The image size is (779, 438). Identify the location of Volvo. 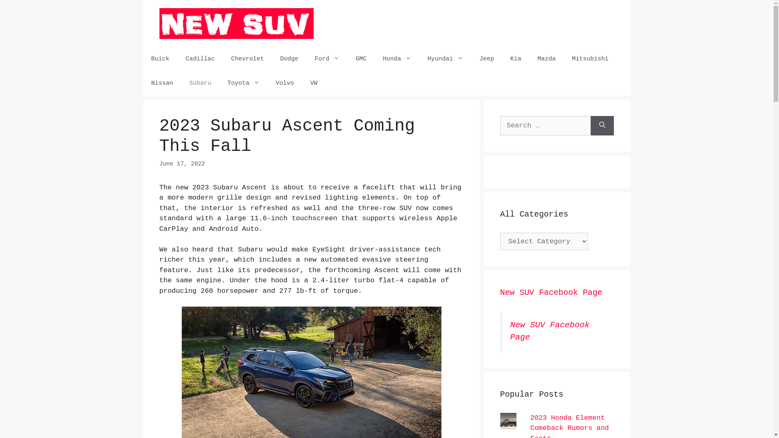
(285, 84).